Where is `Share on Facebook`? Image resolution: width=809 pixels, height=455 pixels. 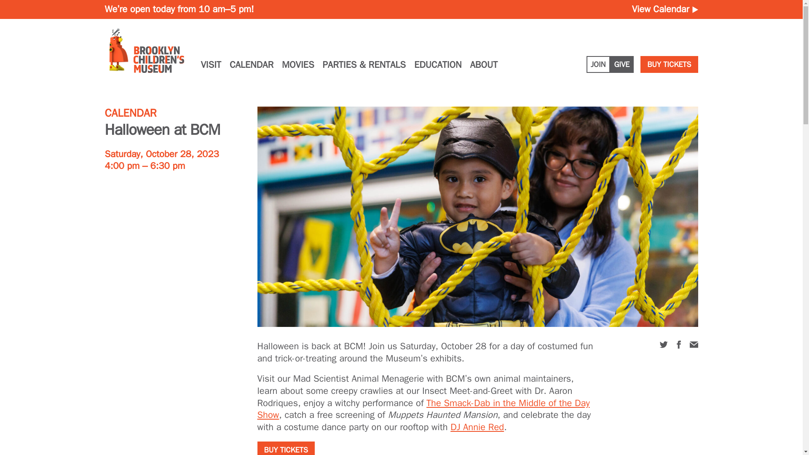 Share on Facebook is located at coordinates (678, 345).